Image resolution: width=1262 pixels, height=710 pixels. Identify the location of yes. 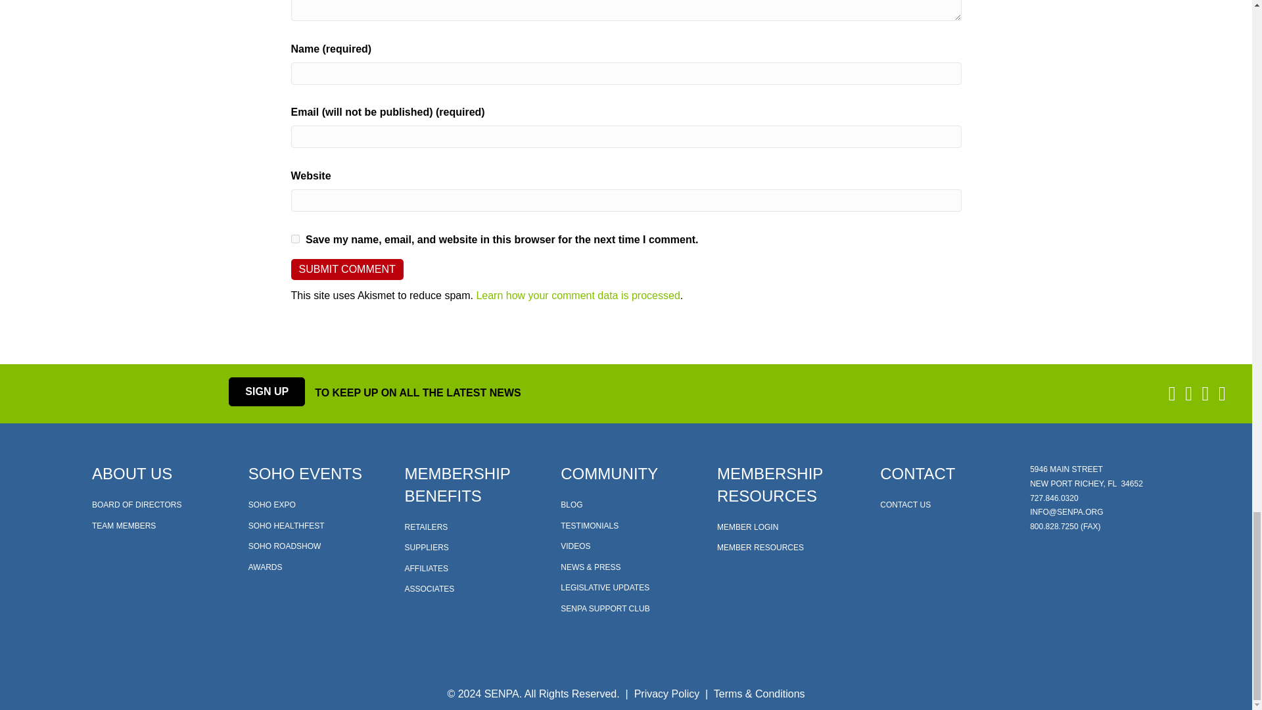
(294, 239).